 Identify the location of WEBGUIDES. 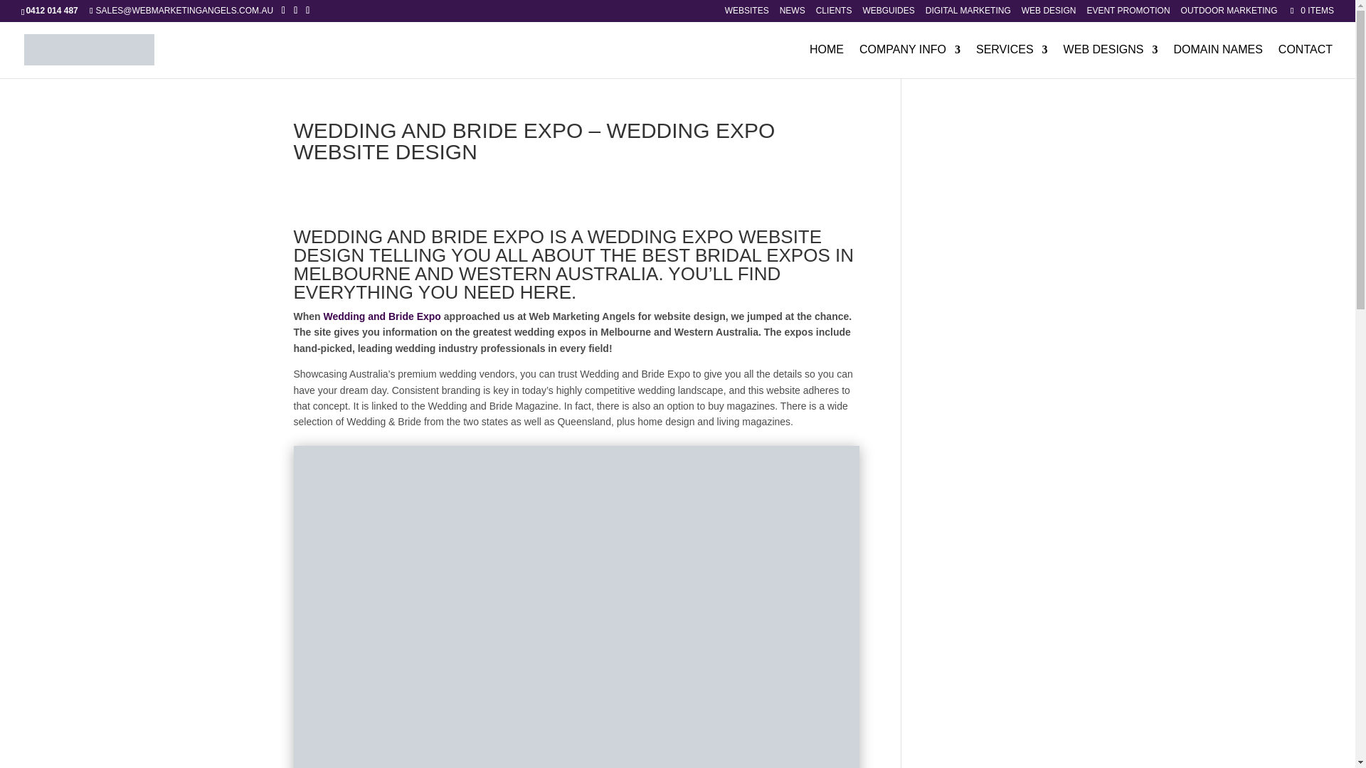
(888, 14).